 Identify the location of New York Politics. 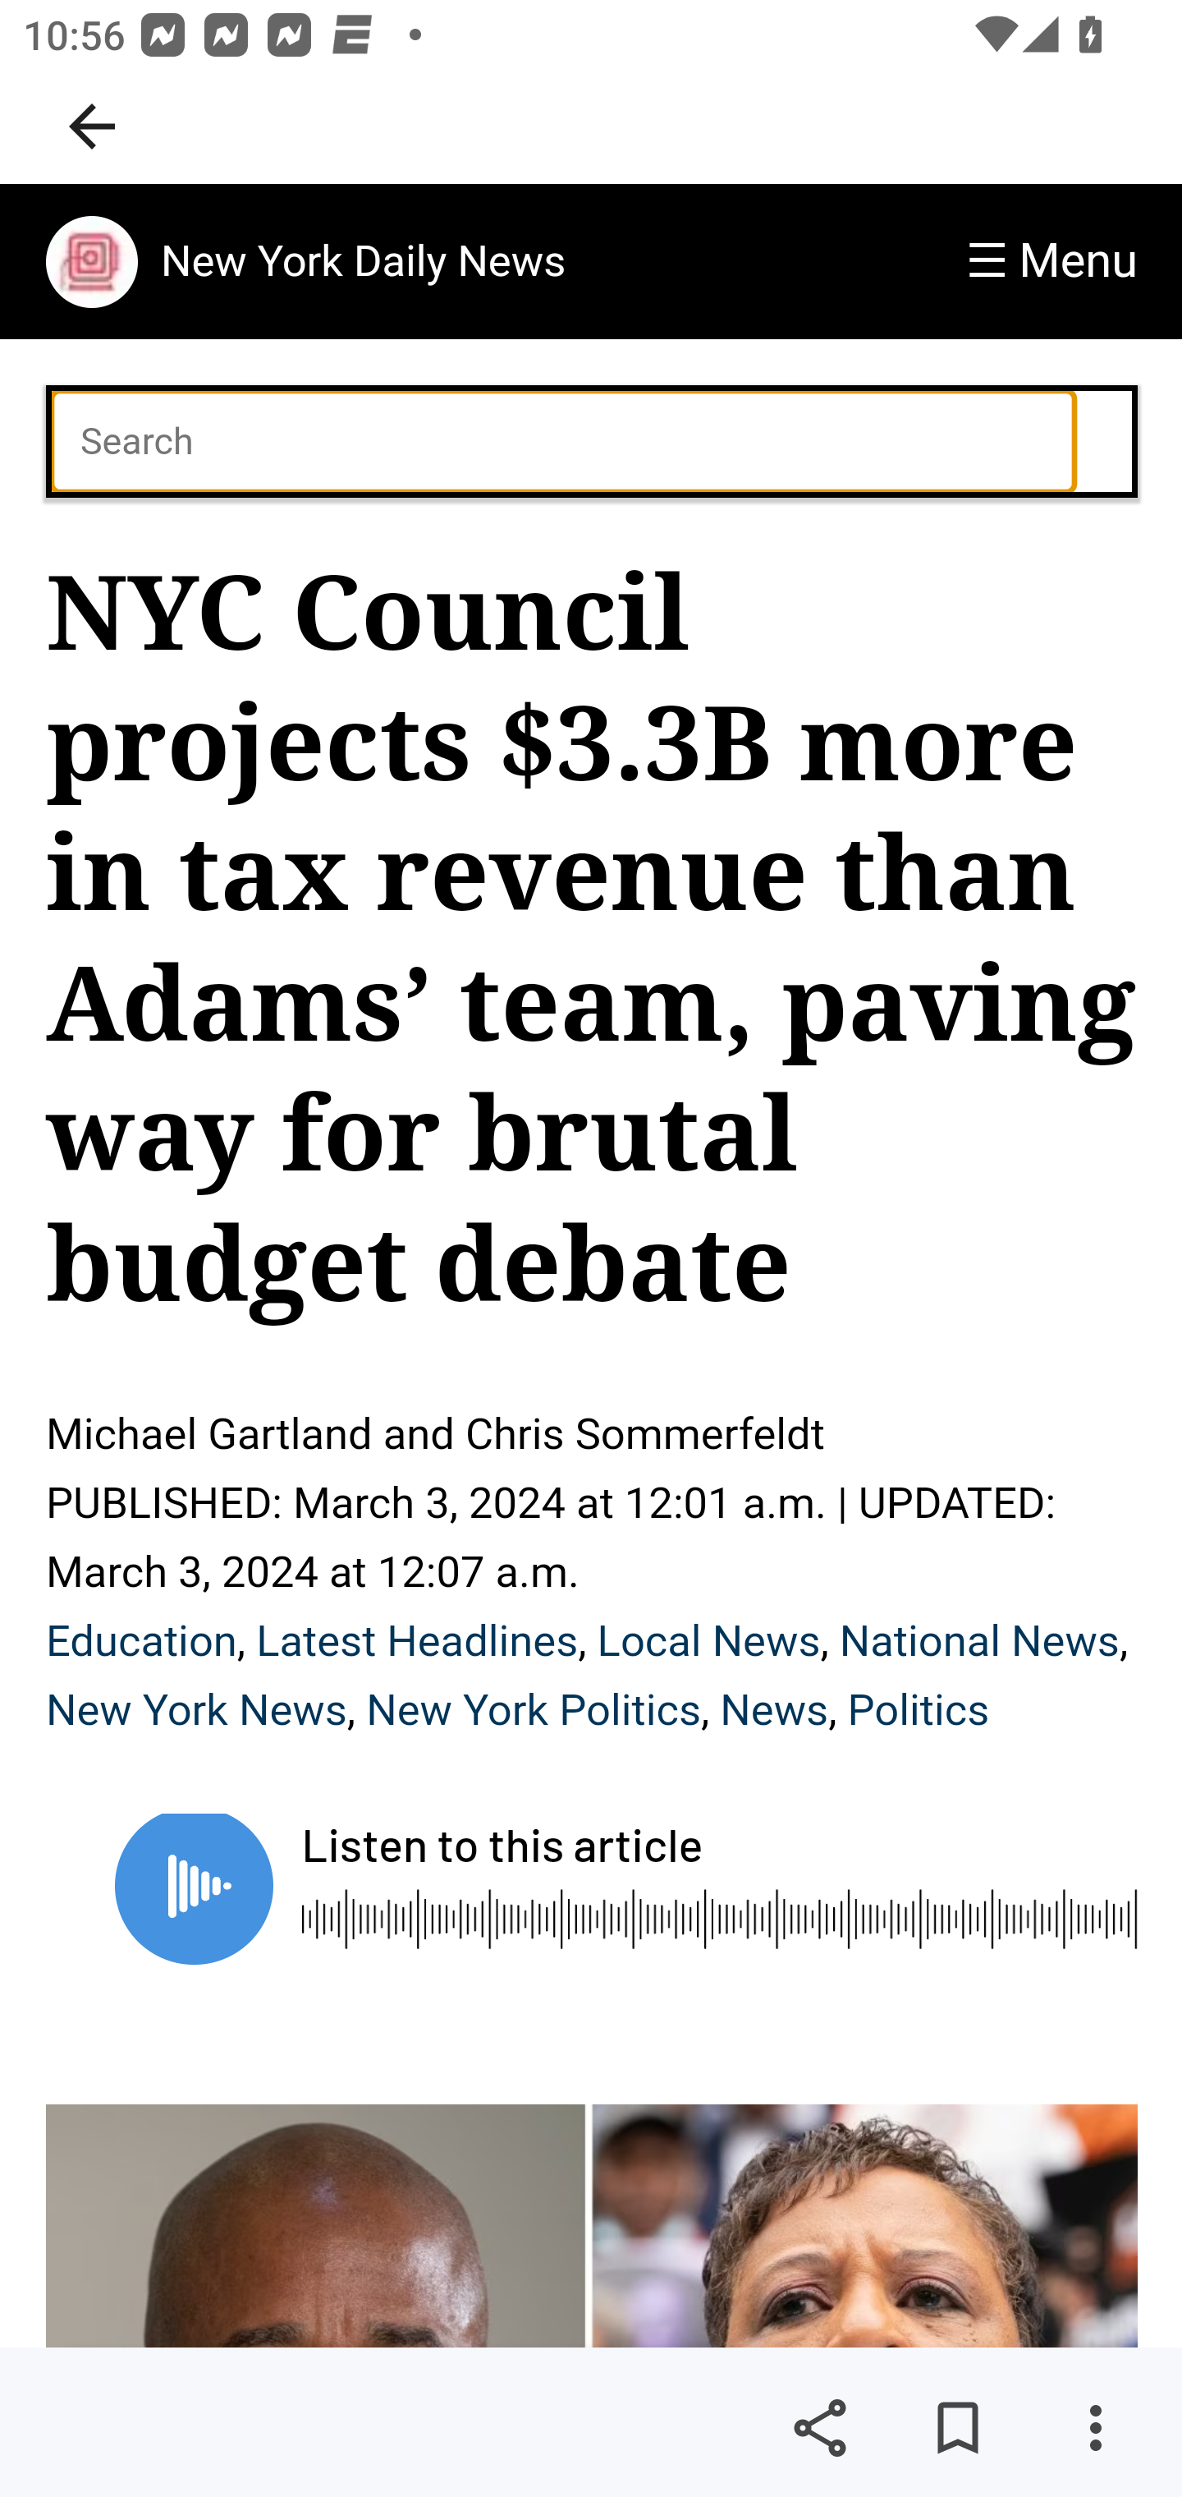
(534, 1710).